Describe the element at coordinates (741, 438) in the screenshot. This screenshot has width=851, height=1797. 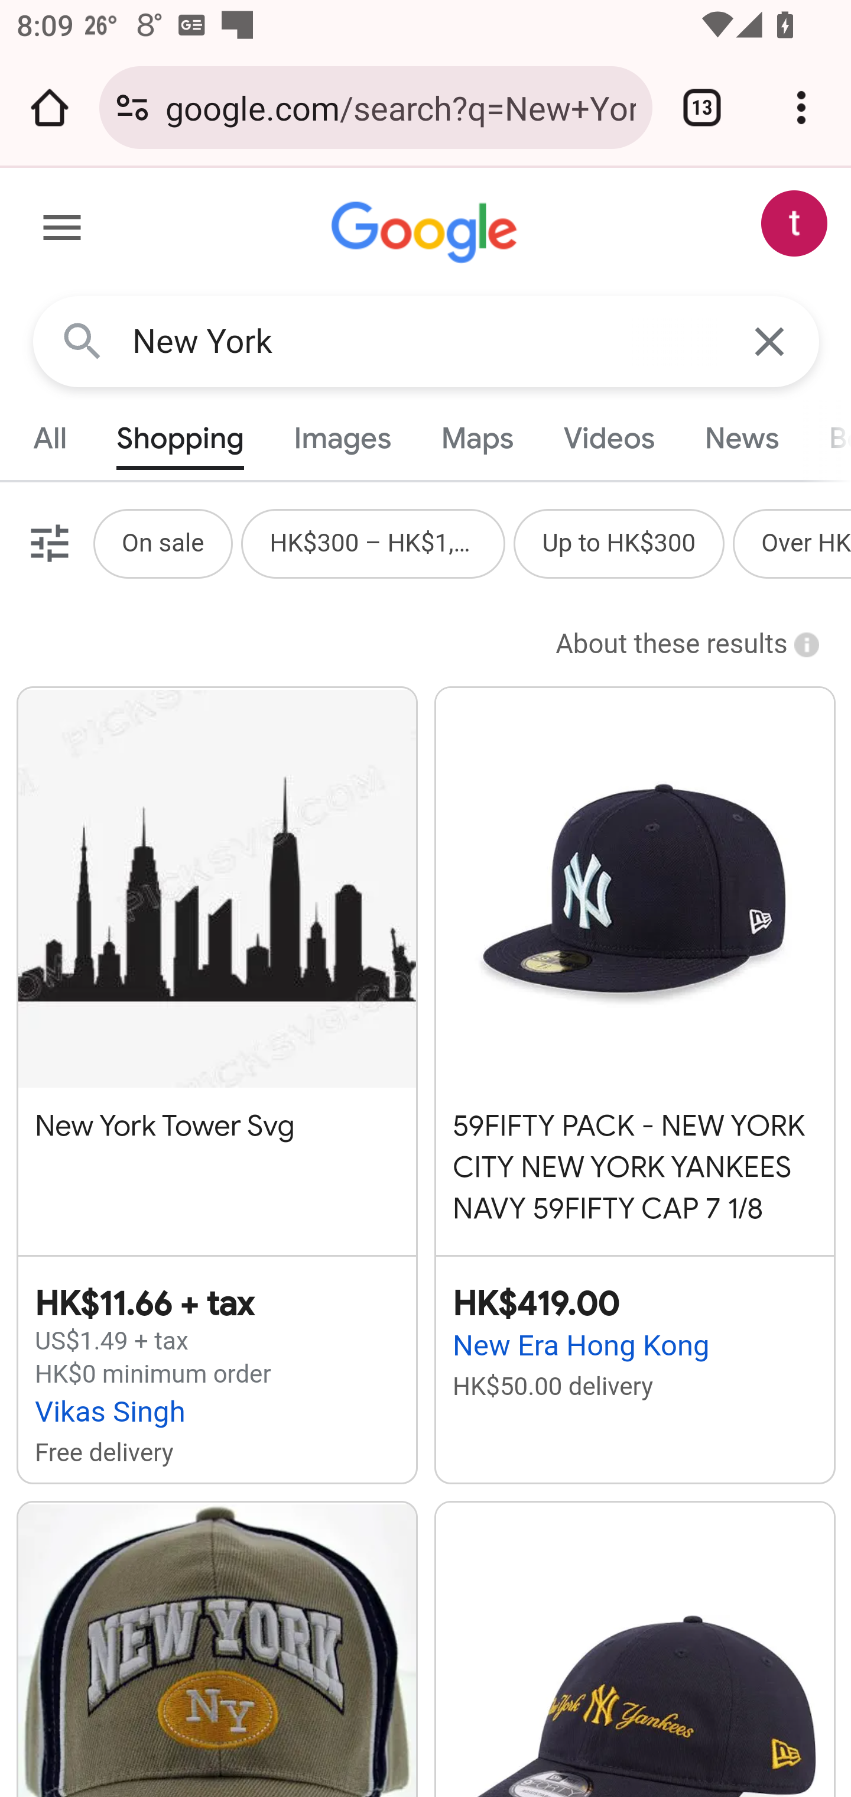
I see `News` at that location.